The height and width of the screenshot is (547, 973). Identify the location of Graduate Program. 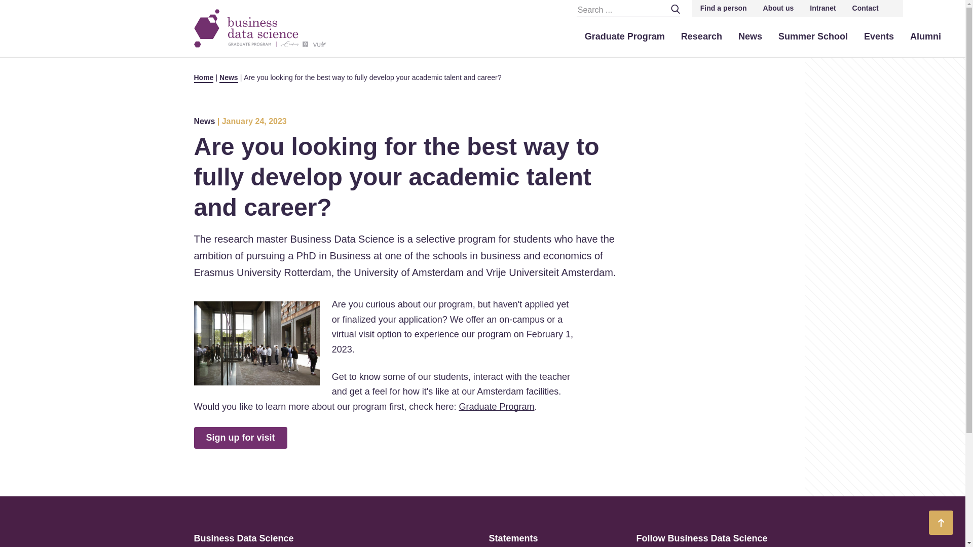
(625, 36).